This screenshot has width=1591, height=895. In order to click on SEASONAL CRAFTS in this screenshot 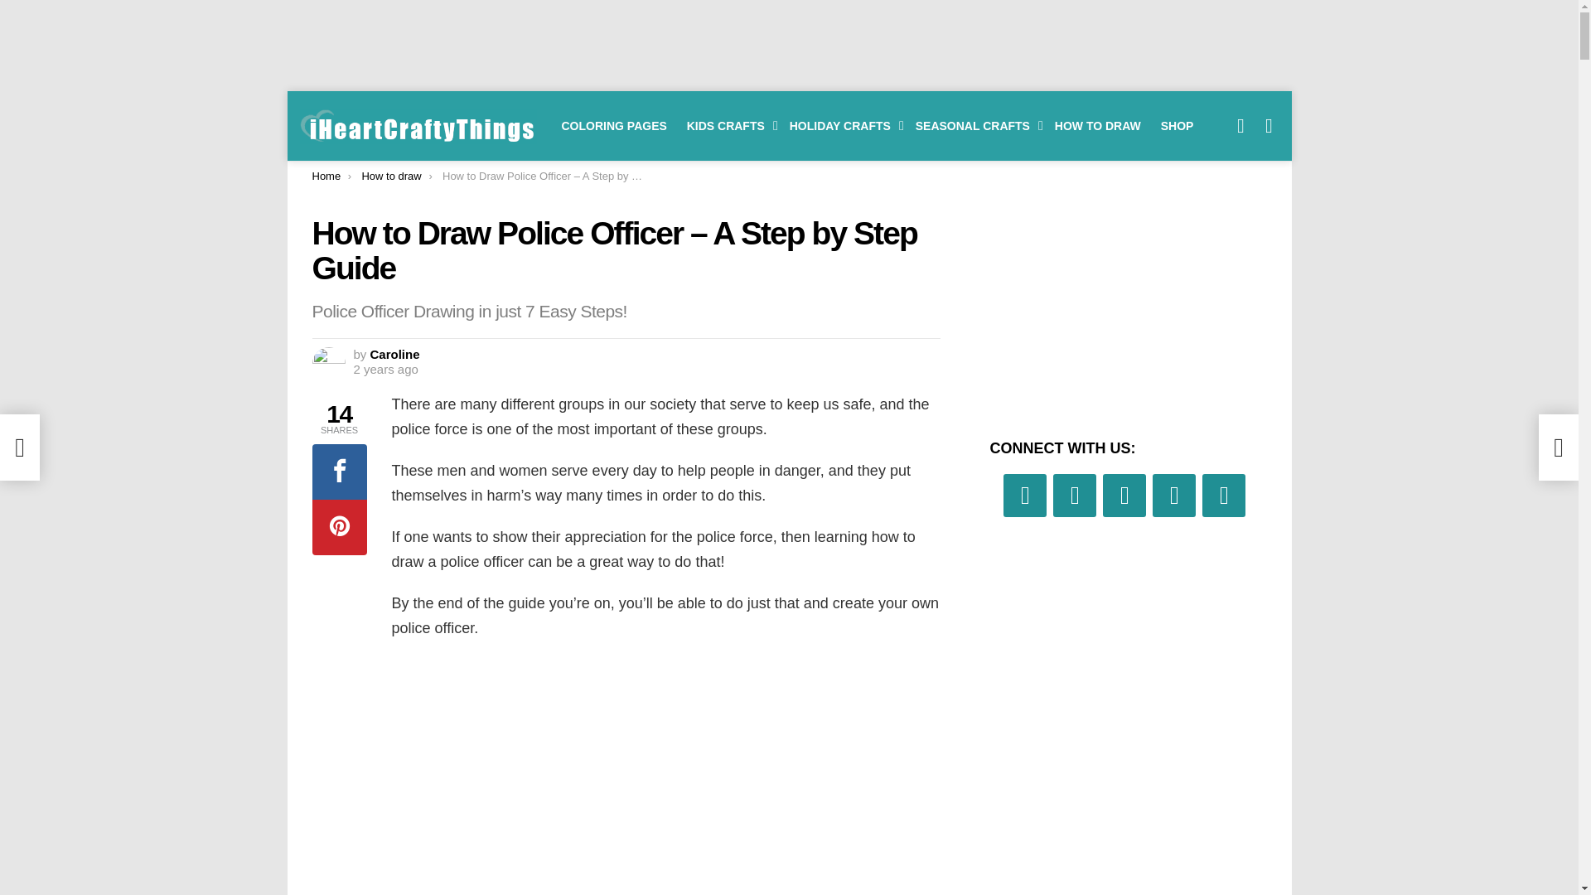, I will do `click(974, 126)`.